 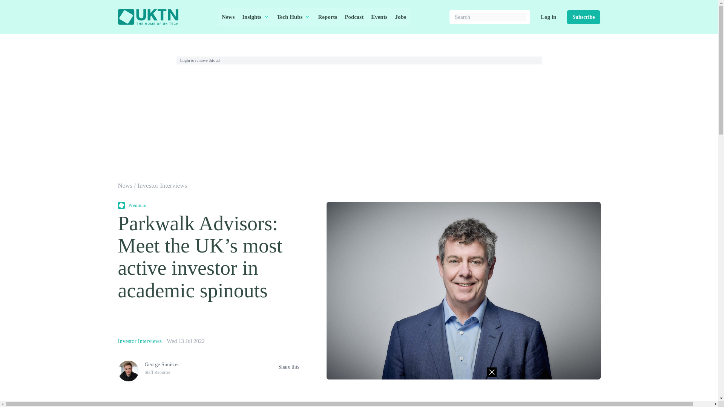 What do you see at coordinates (490, 17) in the screenshot?
I see `Search for:` at bounding box center [490, 17].